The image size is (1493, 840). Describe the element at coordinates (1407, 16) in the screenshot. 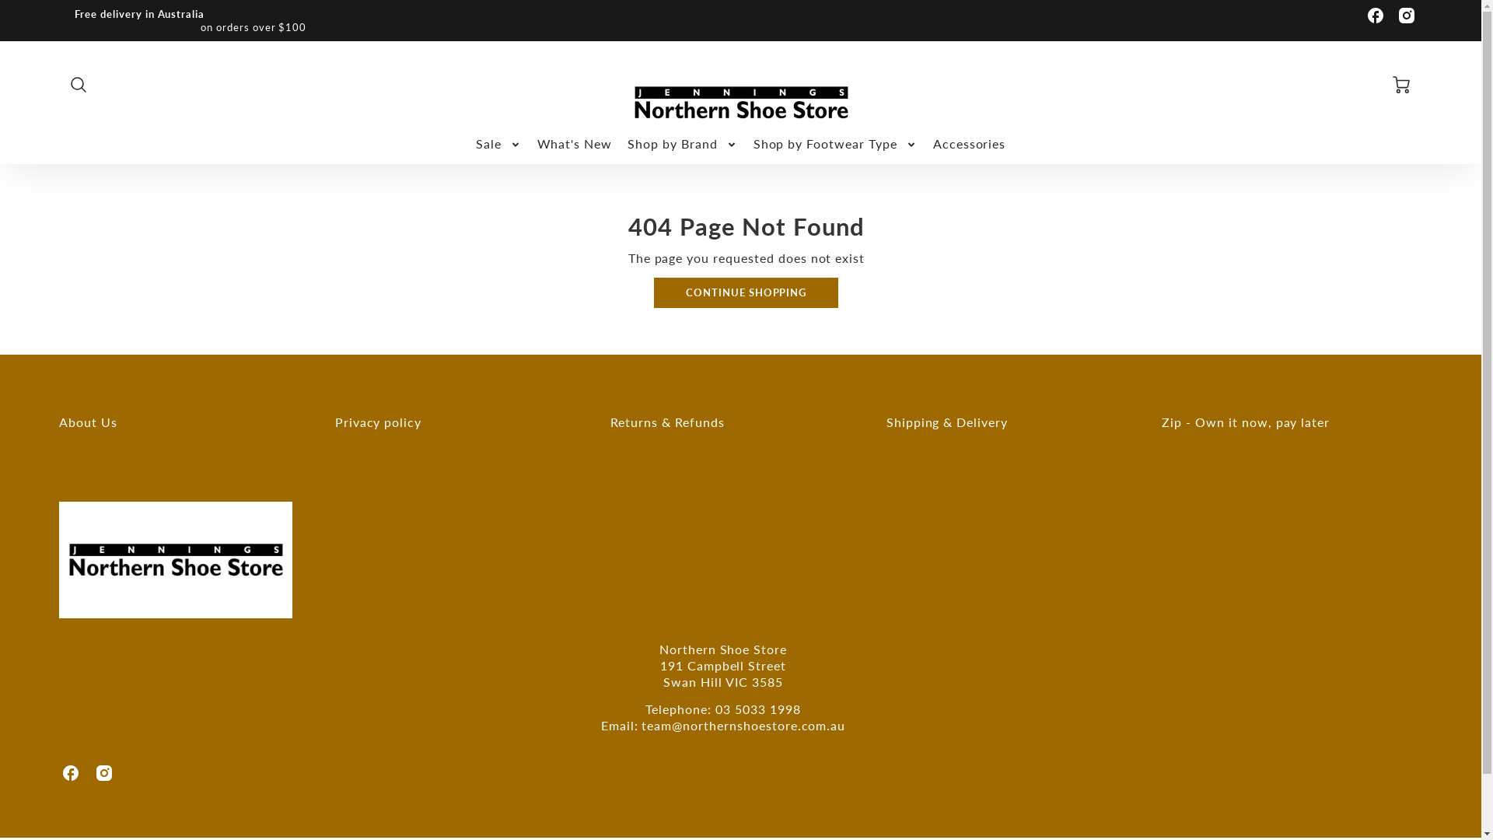

I see `Northern Shoe Store on Instagram` at that location.